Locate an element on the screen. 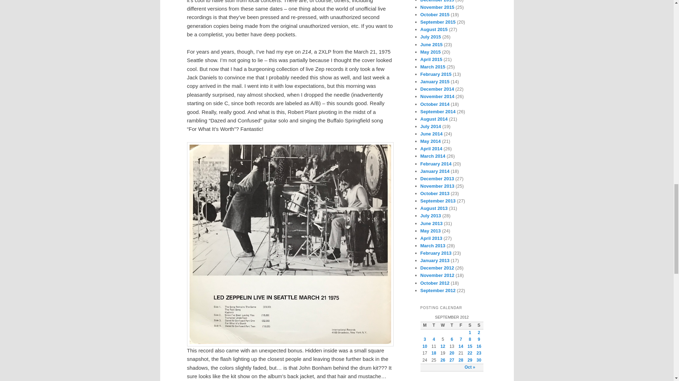 The width and height of the screenshot is (679, 381). Monday is located at coordinates (424, 325).